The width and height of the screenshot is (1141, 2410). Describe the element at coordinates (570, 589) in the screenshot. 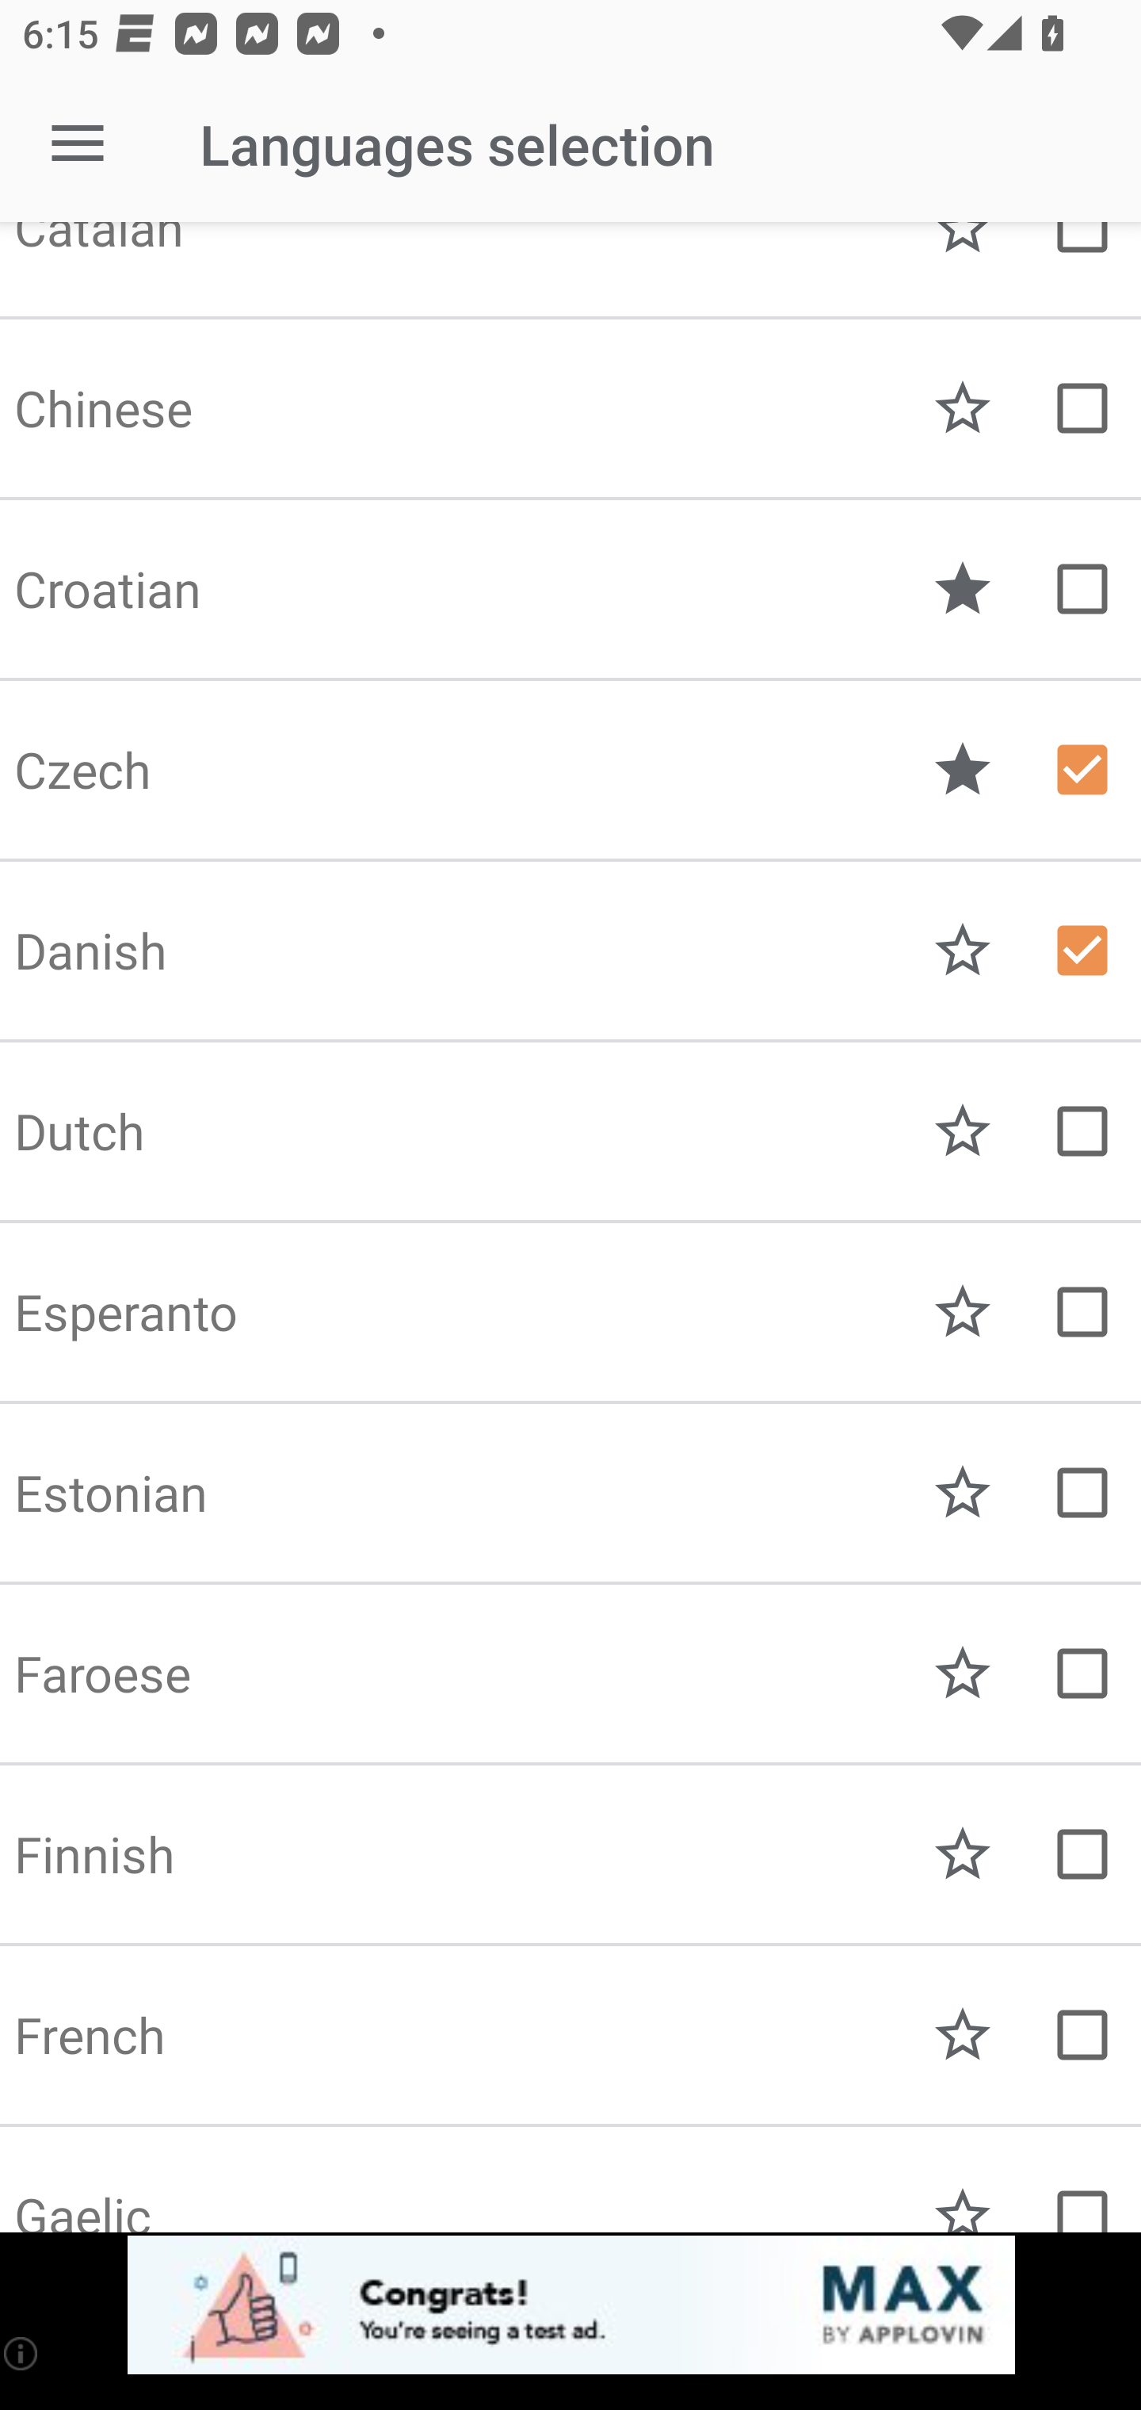

I see `Croatian UnFavorite` at that location.